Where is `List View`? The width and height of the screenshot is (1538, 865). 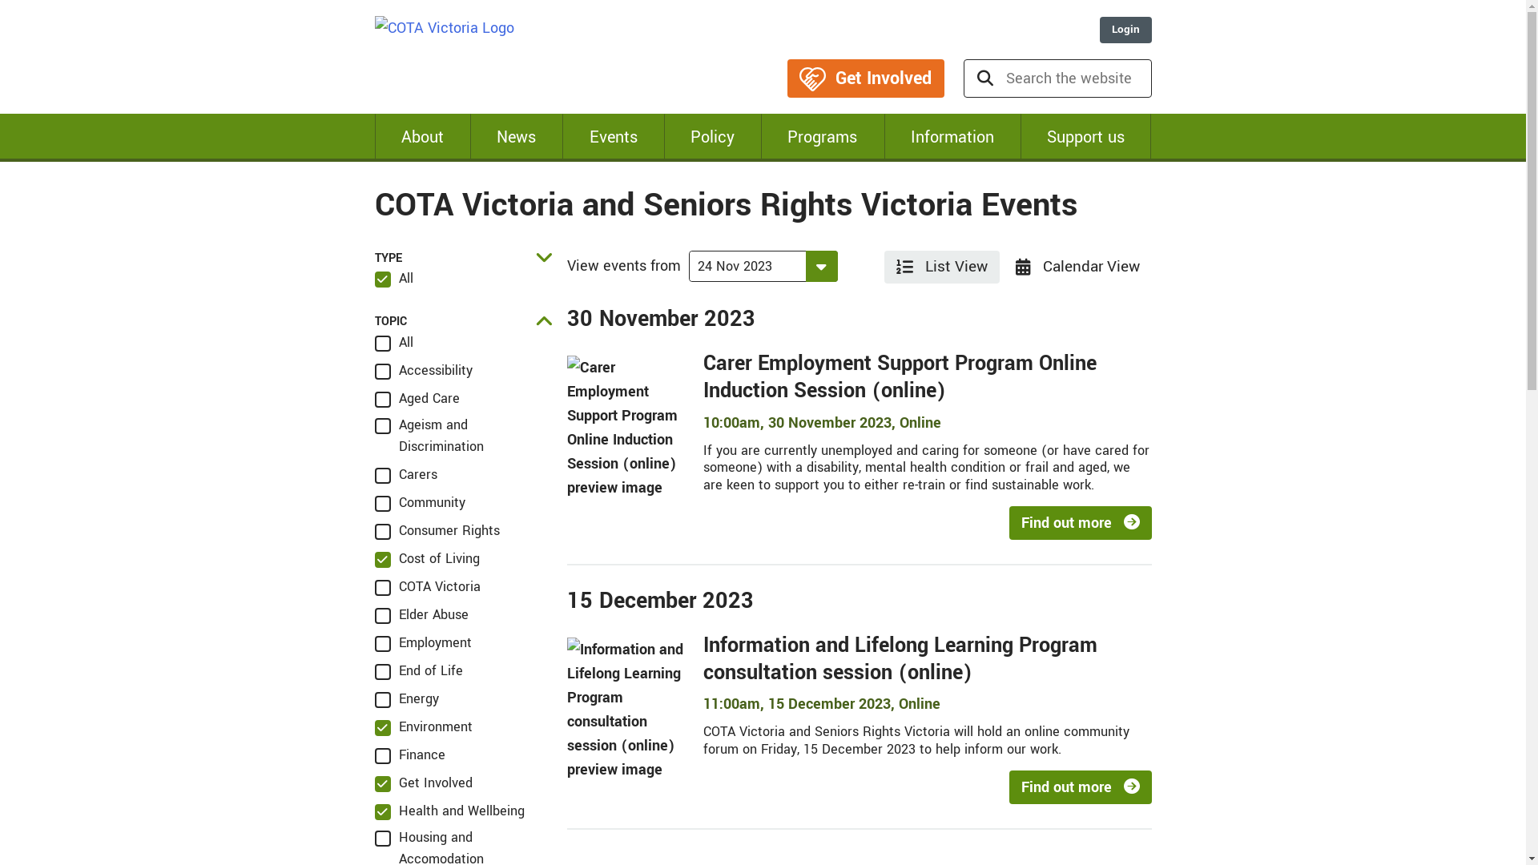 List View is located at coordinates (942, 268).